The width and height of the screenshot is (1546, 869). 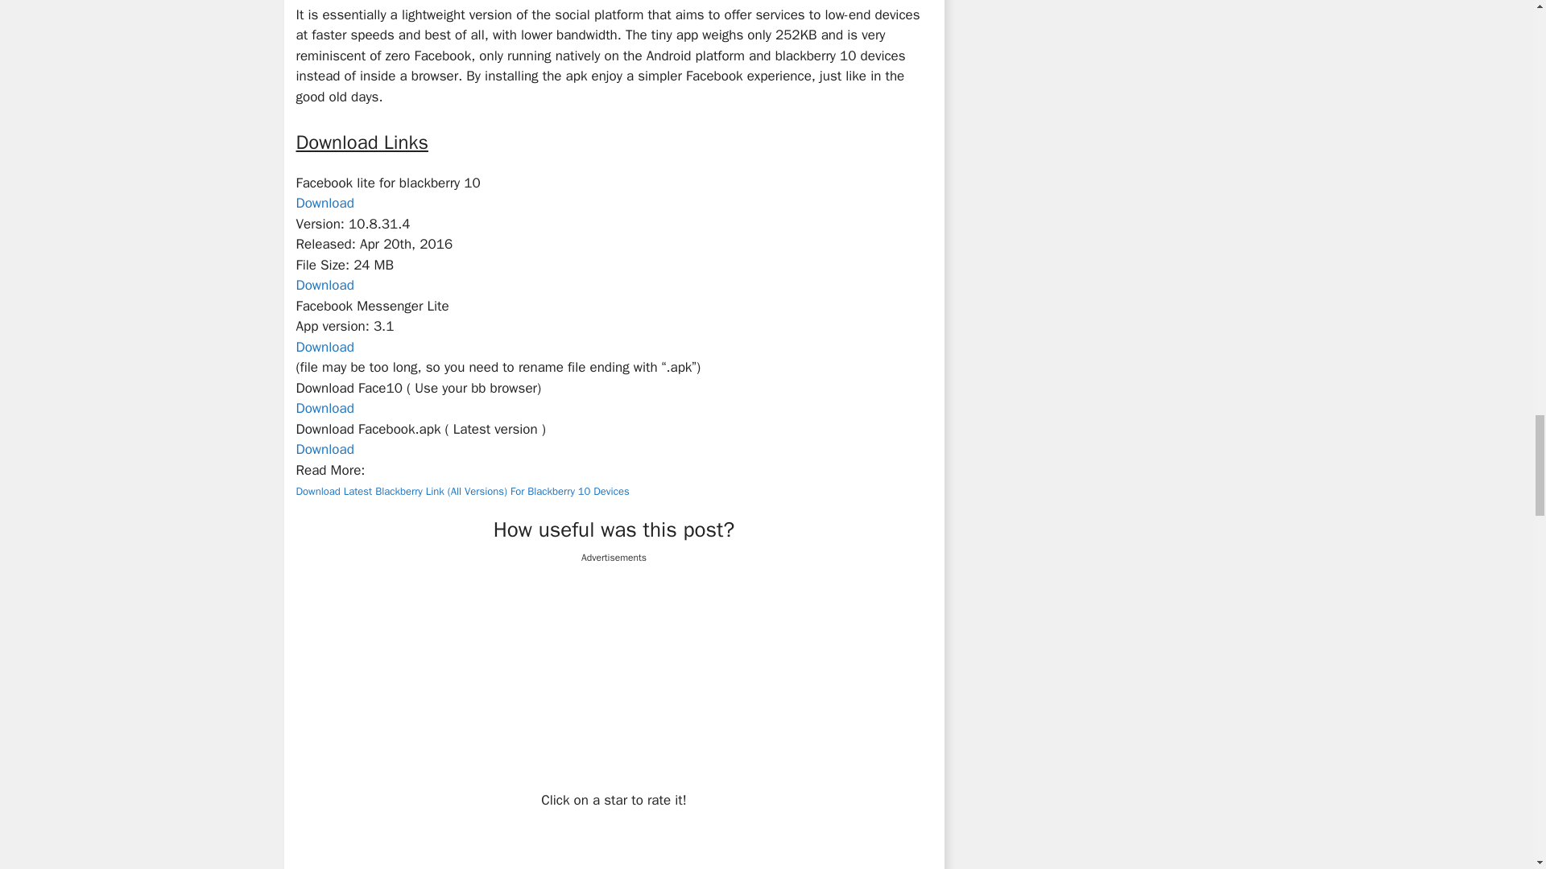 What do you see at coordinates (325, 408) in the screenshot?
I see `Download` at bounding box center [325, 408].